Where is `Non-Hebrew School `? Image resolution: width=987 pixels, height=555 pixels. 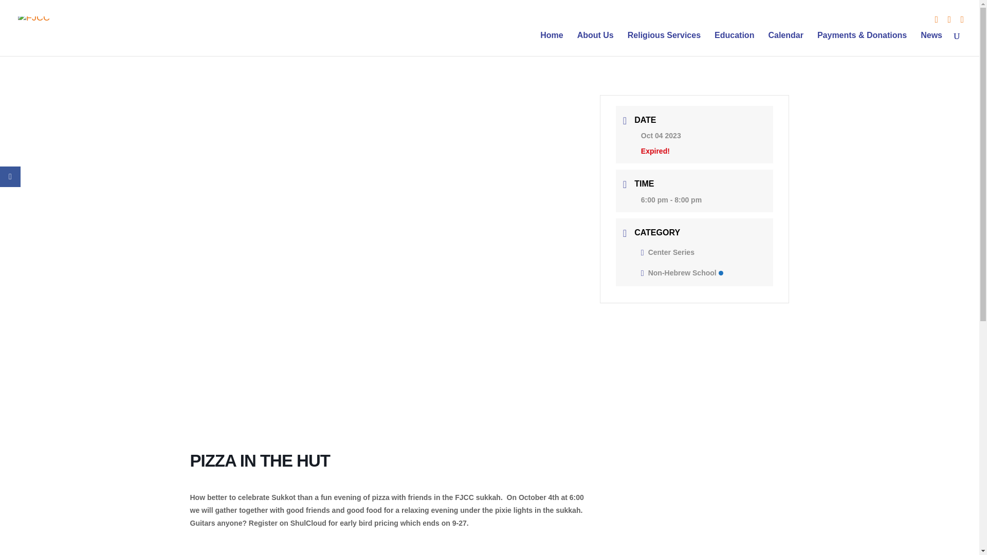 Non-Hebrew School  is located at coordinates (682, 272).